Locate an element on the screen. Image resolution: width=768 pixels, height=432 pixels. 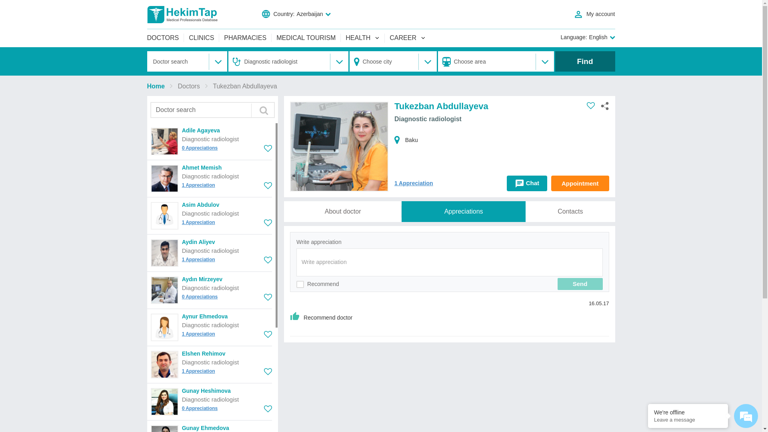
1 Appreciation is located at coordinates (198, 371).